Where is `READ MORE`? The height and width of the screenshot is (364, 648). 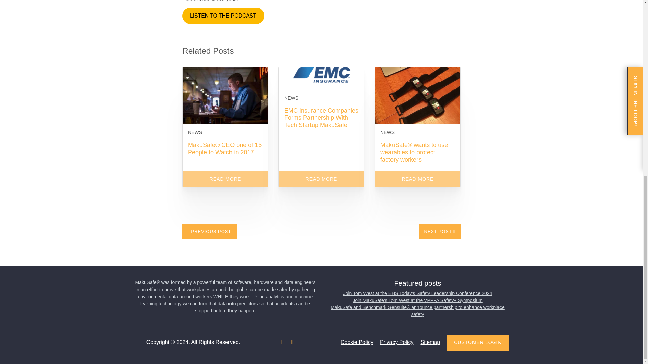
READ MORE is located at coordinates (225, 179).